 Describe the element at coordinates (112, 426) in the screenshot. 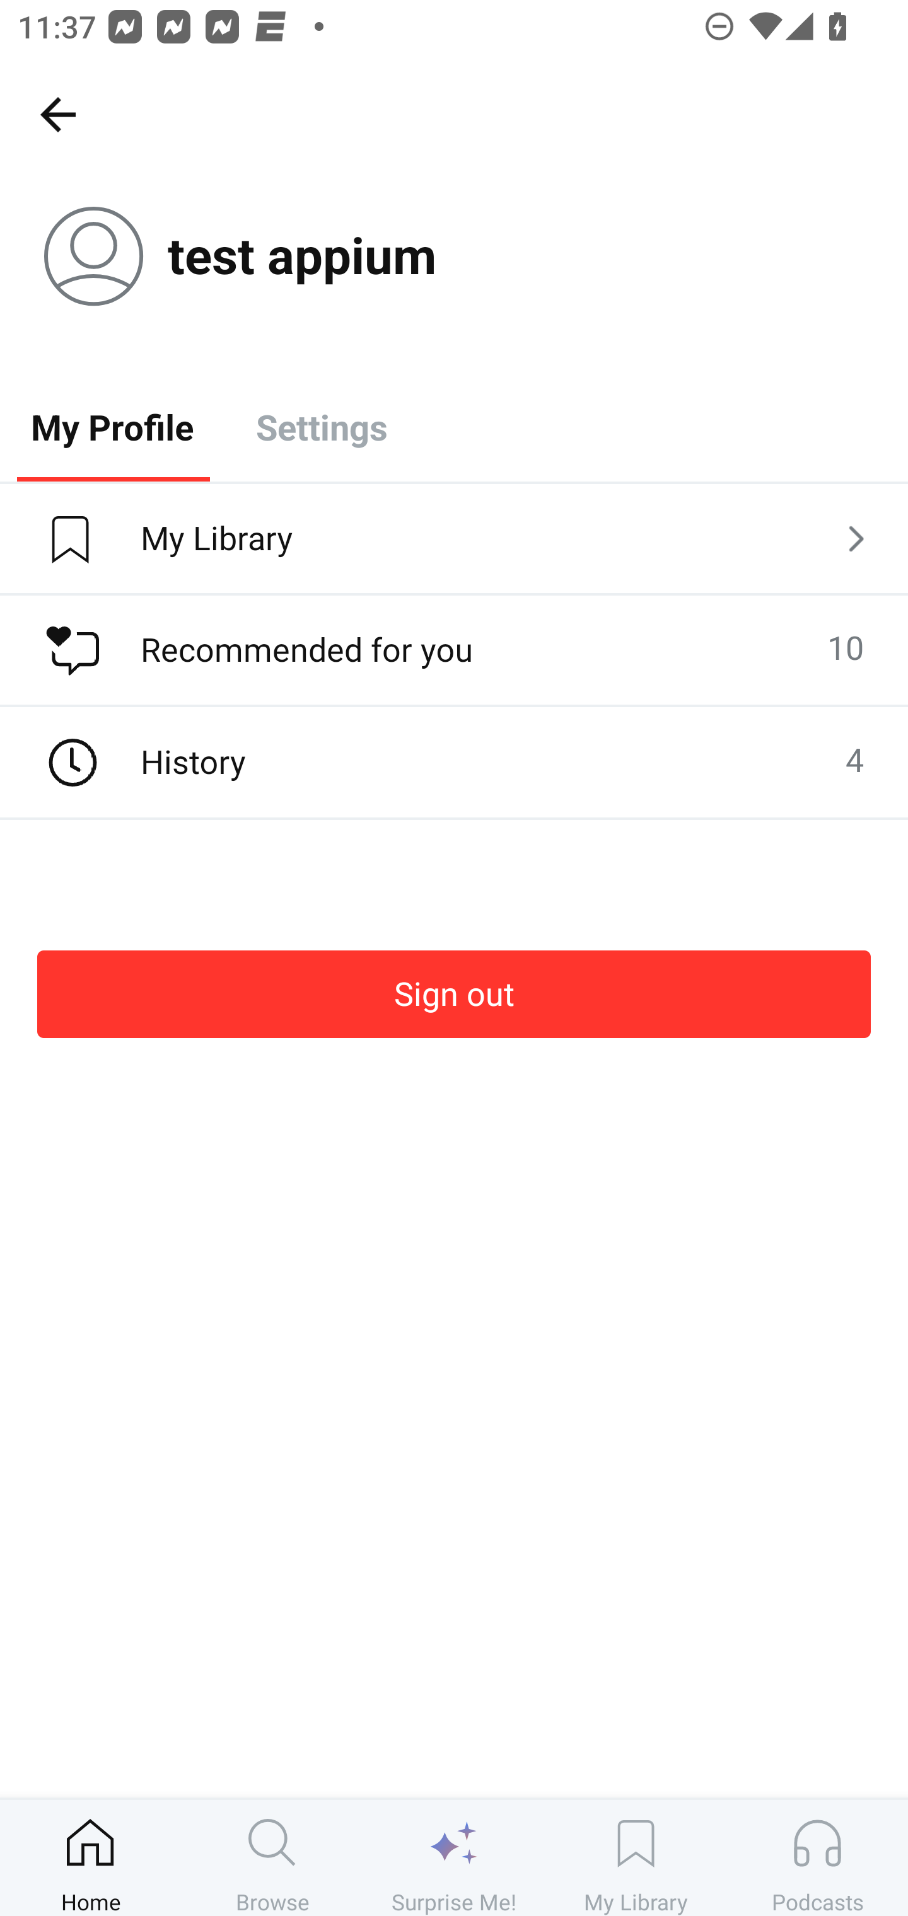

I see `My Profile` at that location.